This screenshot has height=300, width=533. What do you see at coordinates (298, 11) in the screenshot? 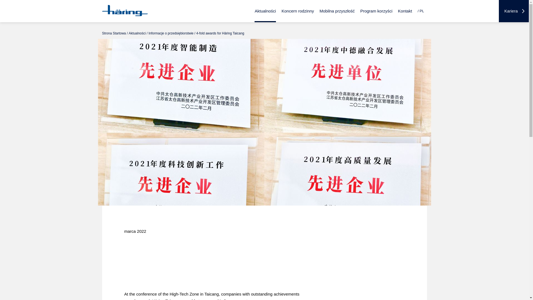
I see `Koncern rodzinny` at bounding box center [298, 11].